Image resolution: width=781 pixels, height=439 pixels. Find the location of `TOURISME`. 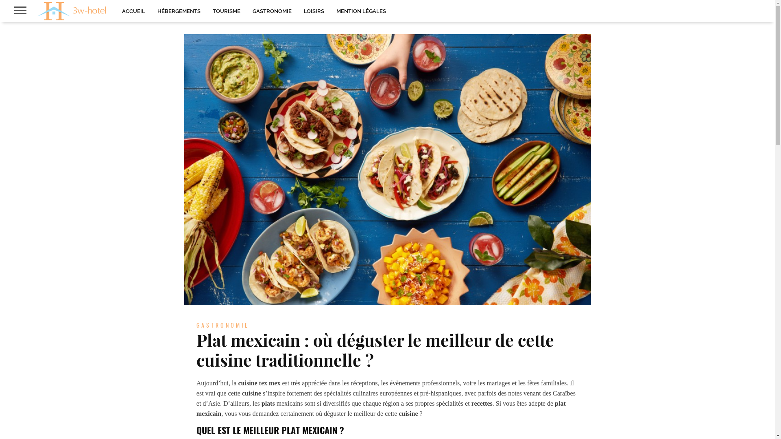

TOURISME is located at coordinates (227, 11).